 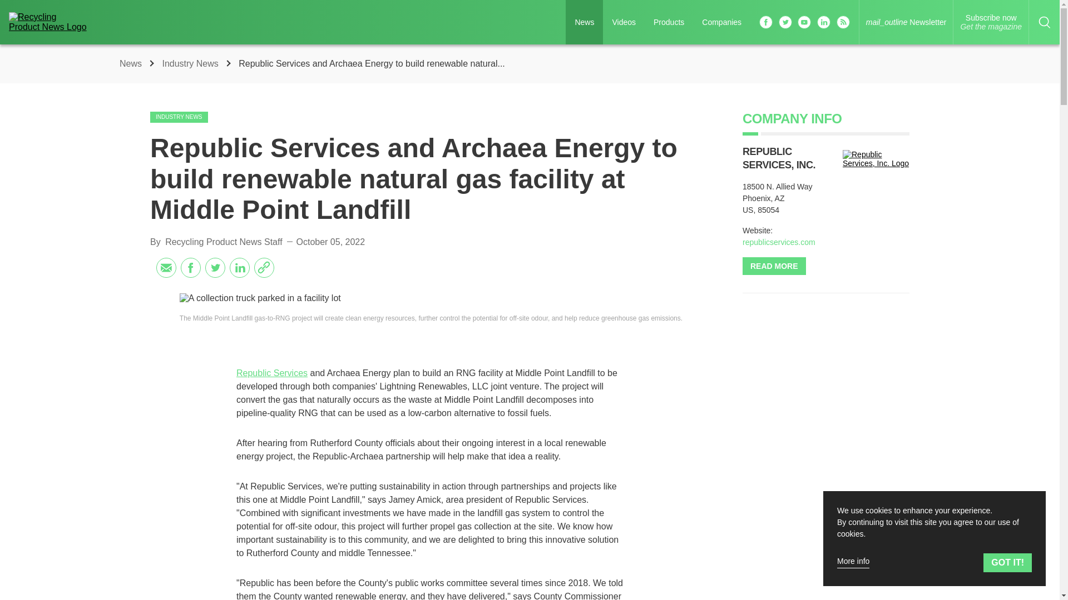 What do you see at coordinates (779, 242) in the screenshot?
I see `republicservices.com` at bounding box center [779, 242].